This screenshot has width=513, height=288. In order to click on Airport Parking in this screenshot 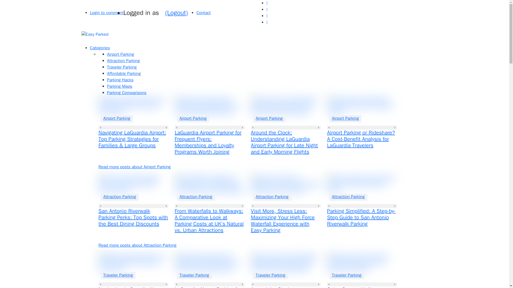, I will do `click(345, 118)`.